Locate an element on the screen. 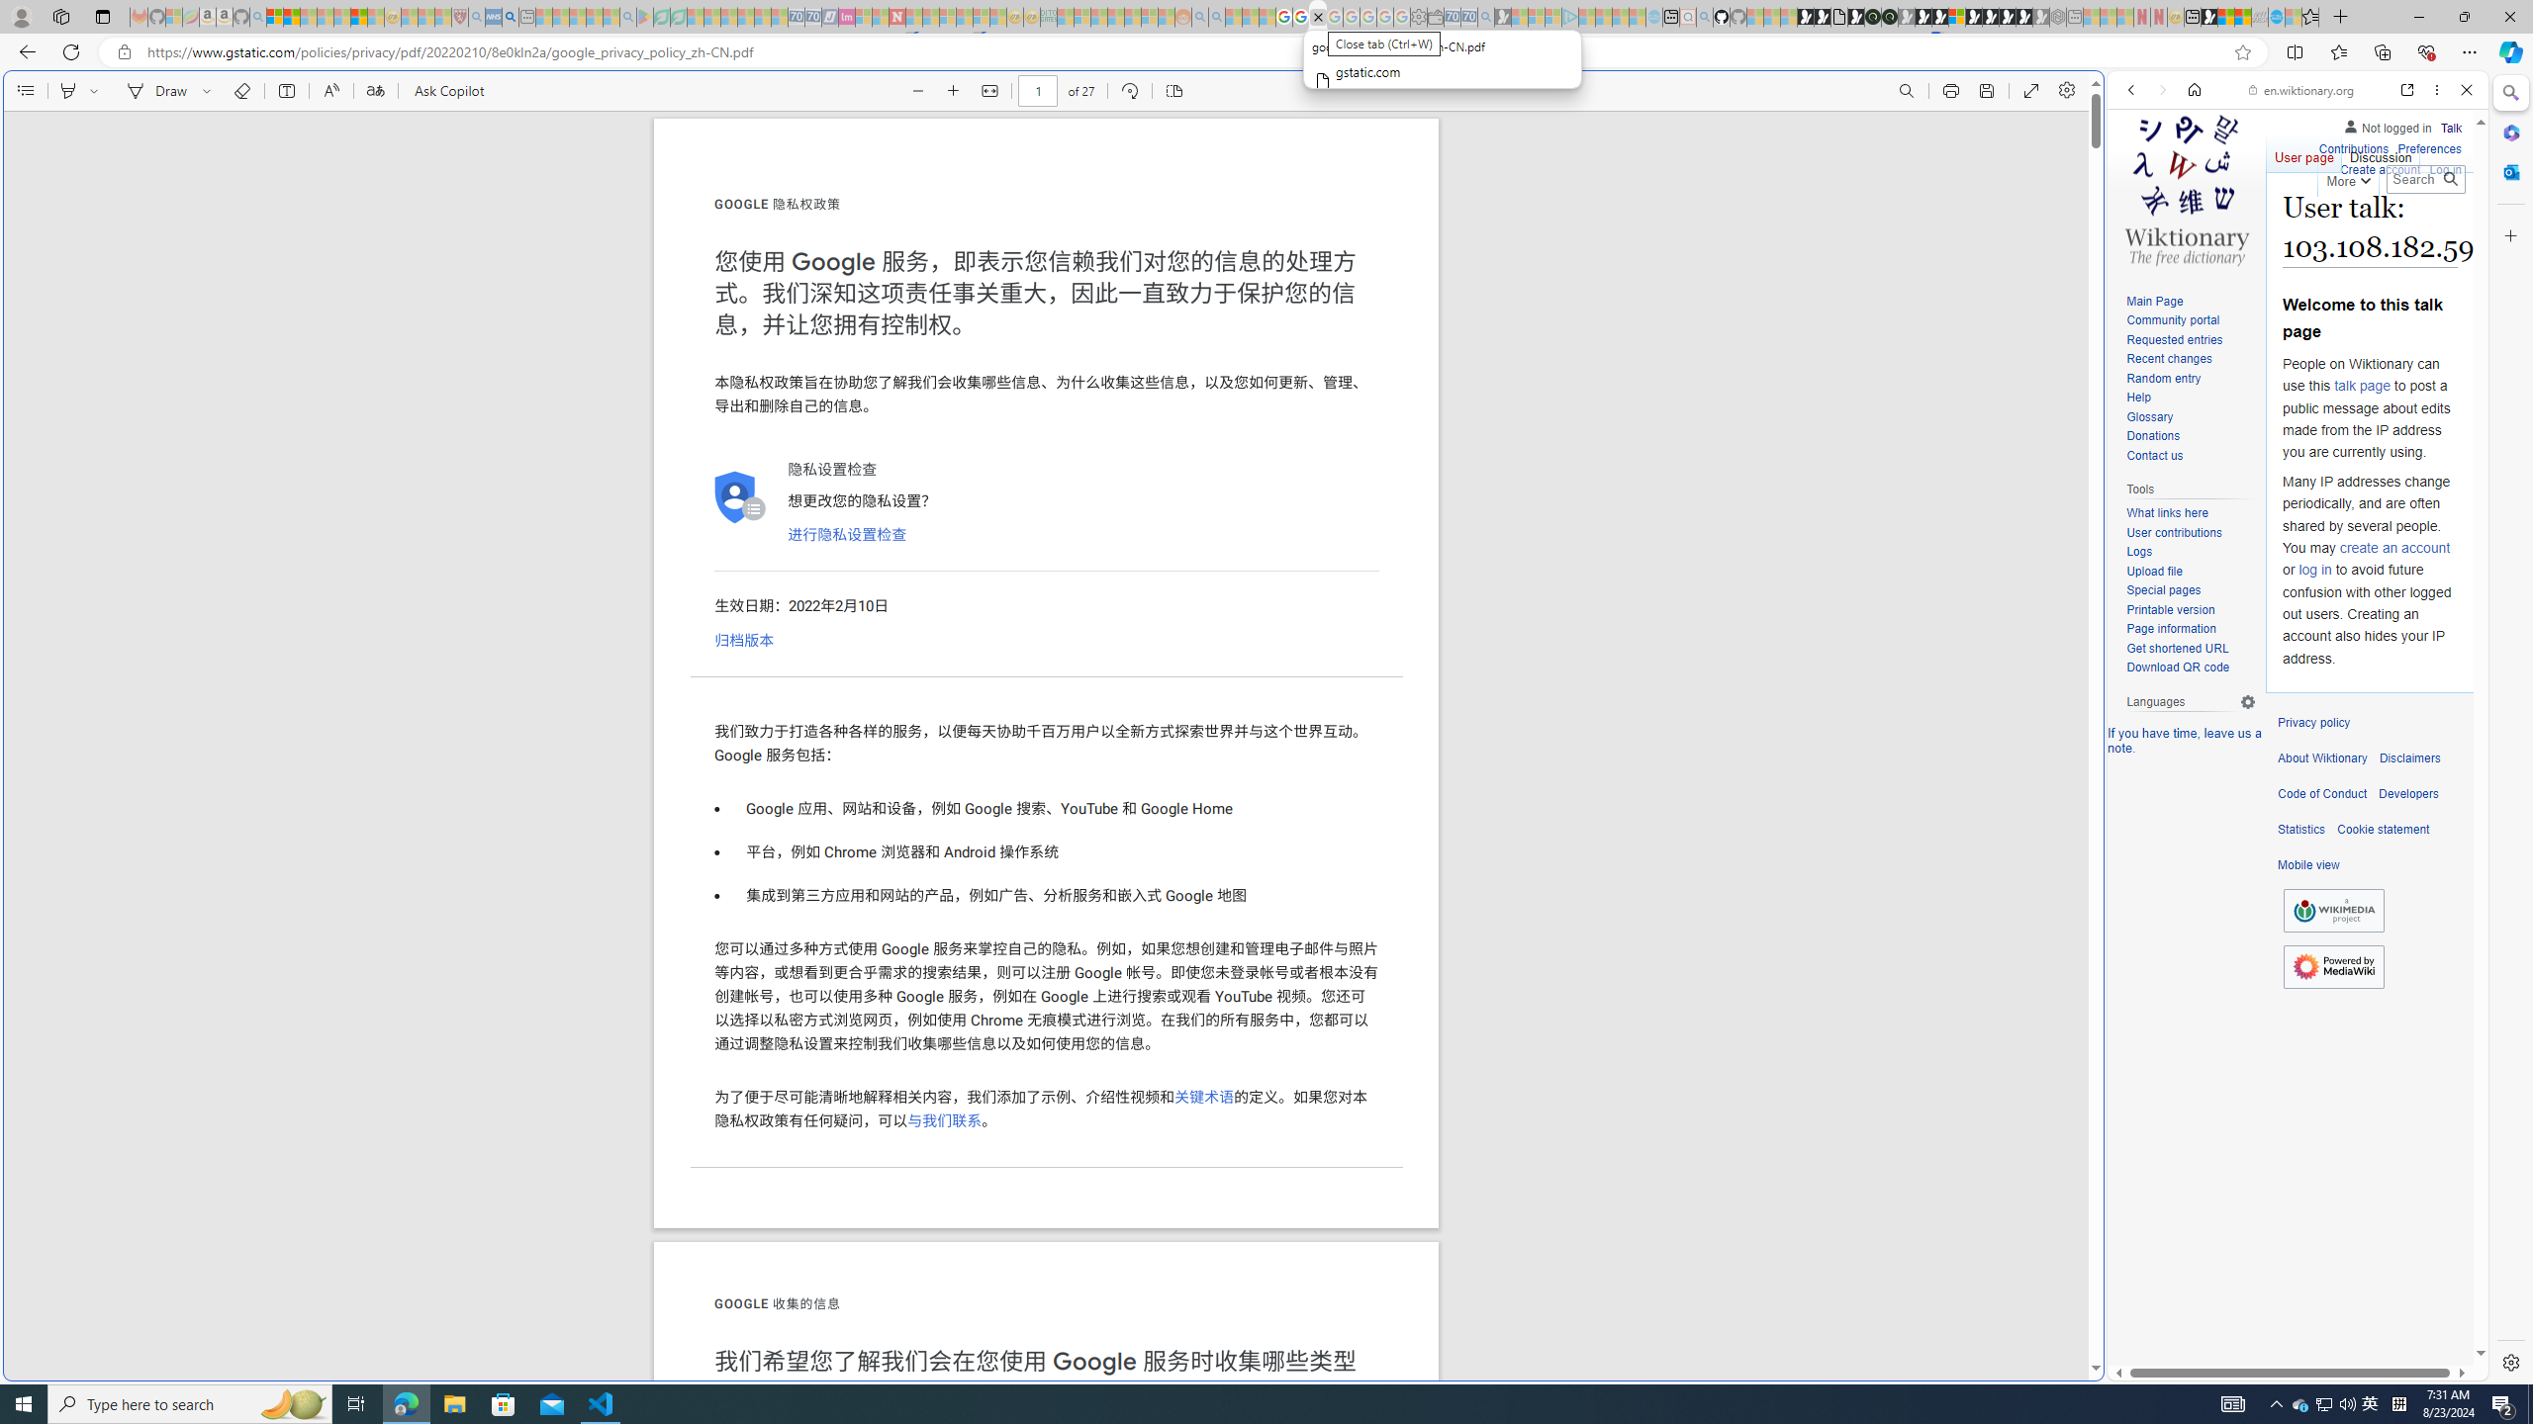 This screenshot has height=1424, width=2533. New tab - Sleeping is located at coordinates (2074, 17).